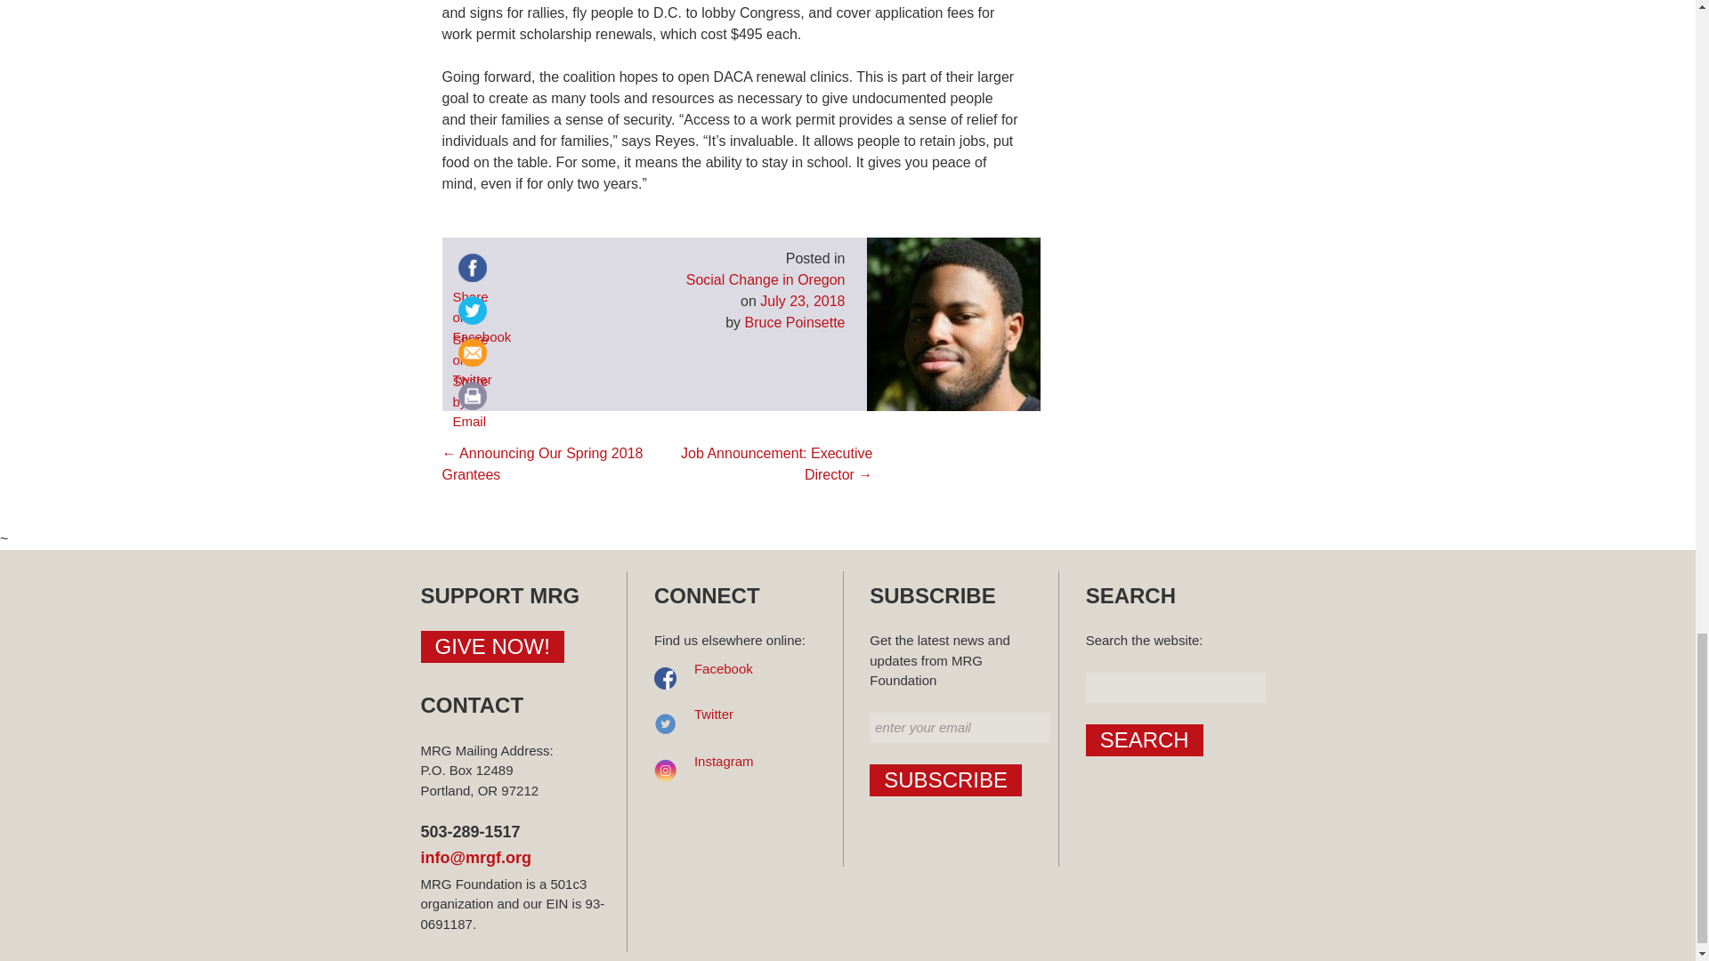  I want to click on View all posts by Bruce Poinsette, so click(796, 322).